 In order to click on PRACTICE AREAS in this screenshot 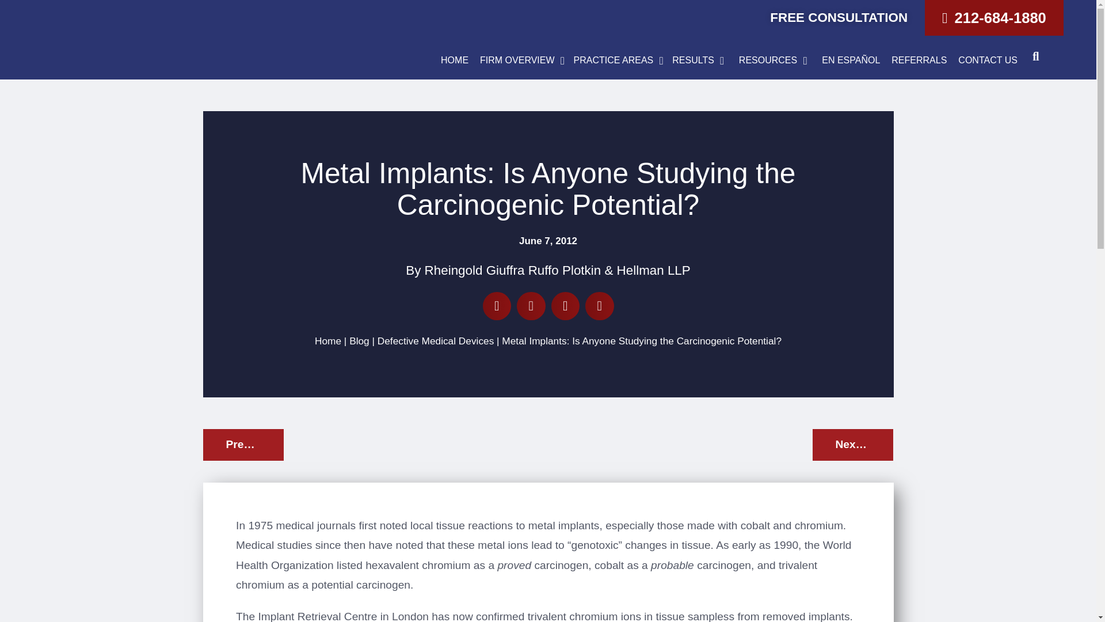, I will do `click(614, 60)`.